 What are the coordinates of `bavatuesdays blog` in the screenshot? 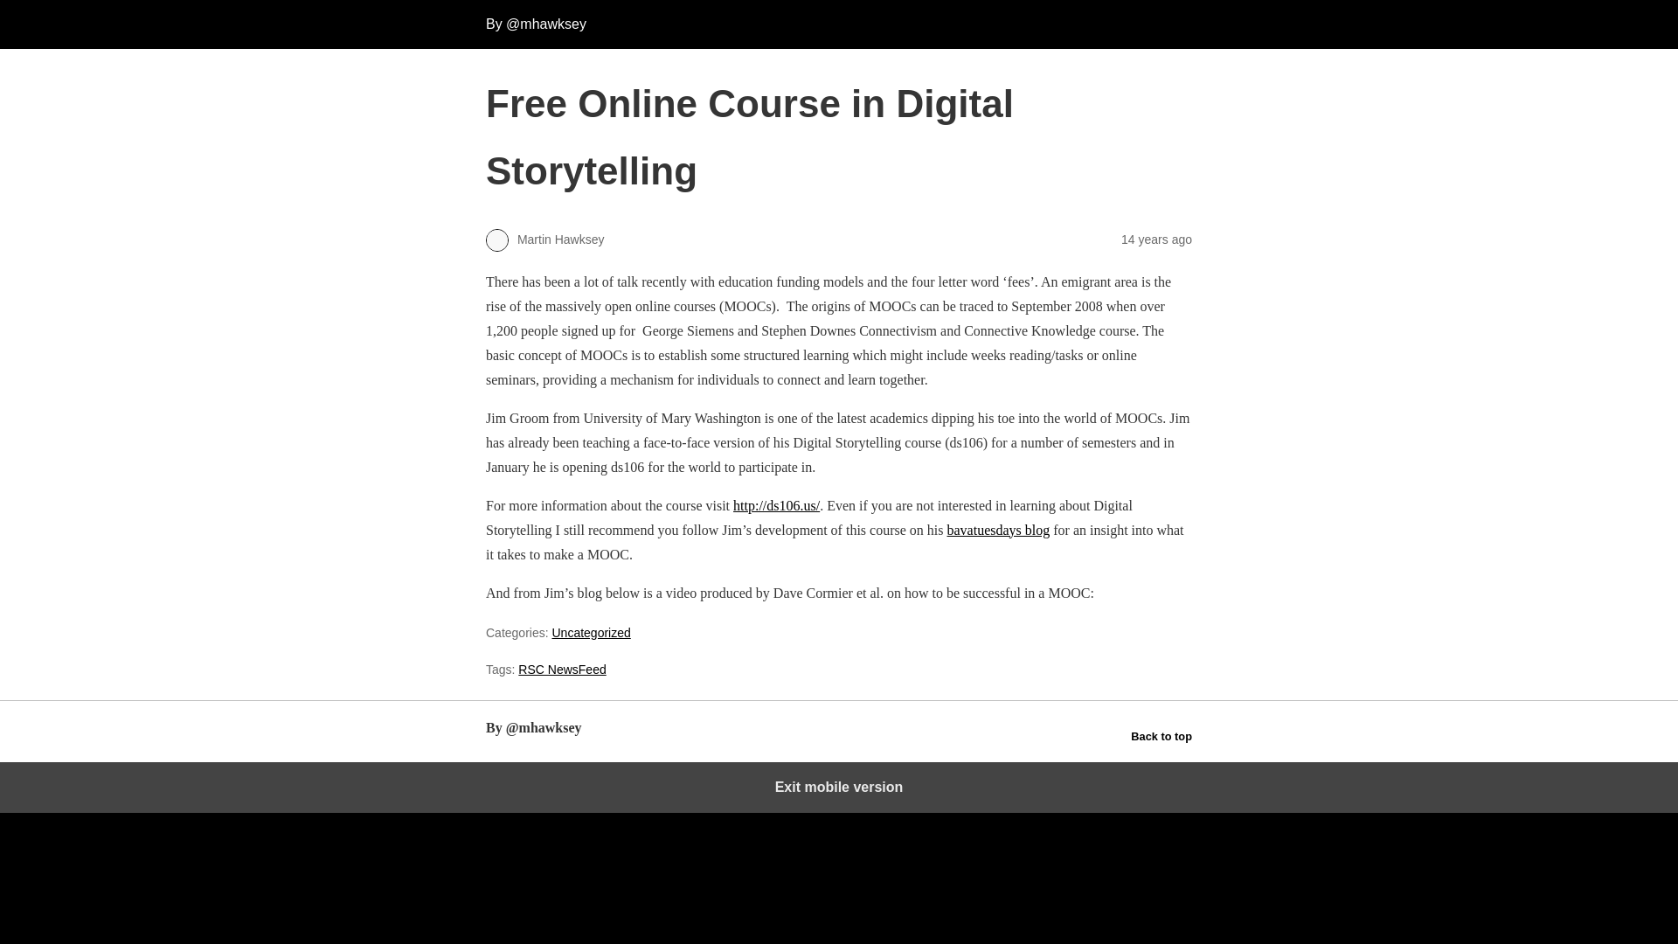 It's located at (998, 530).